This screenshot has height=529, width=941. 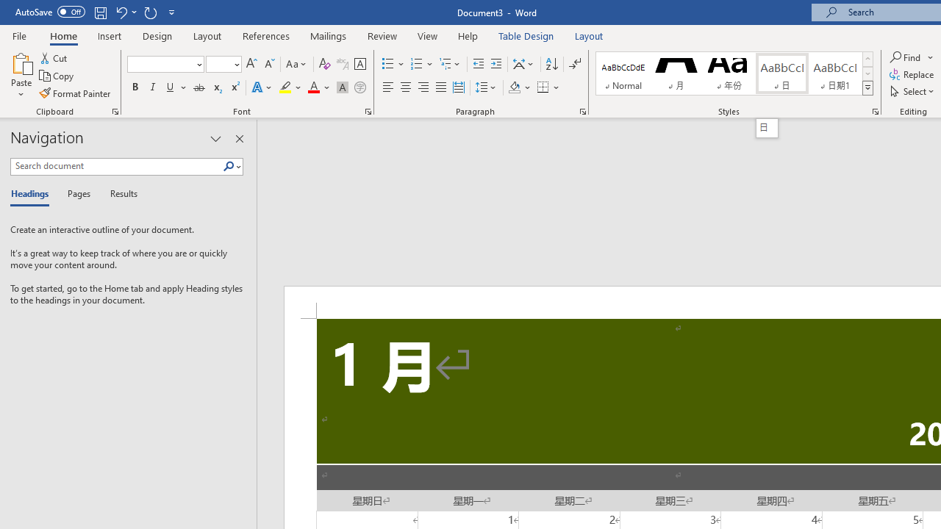 I want to click on Class: NetUIImage, so click(x=868, y=87).